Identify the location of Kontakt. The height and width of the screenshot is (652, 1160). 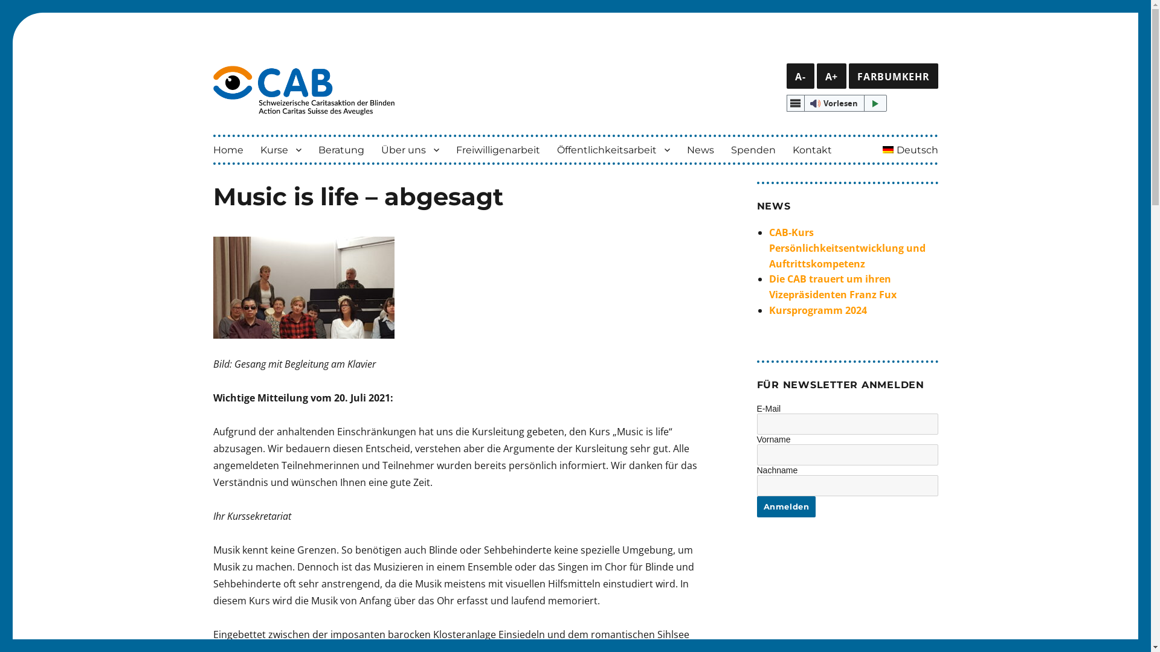
(812, 150).